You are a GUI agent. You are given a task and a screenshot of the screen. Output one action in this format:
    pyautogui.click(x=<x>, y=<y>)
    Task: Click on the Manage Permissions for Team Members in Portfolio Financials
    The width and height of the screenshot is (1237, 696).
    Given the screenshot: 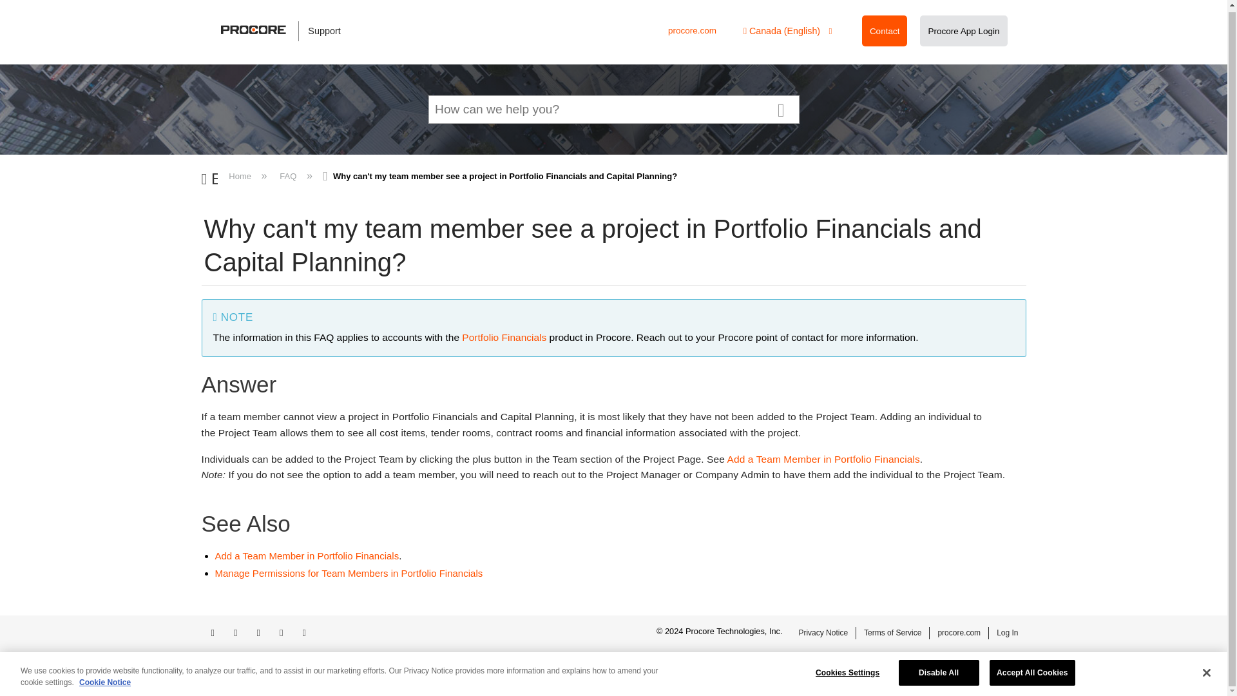 What is the action you would take?
    pyautogui.click(x=349, y=573)
    